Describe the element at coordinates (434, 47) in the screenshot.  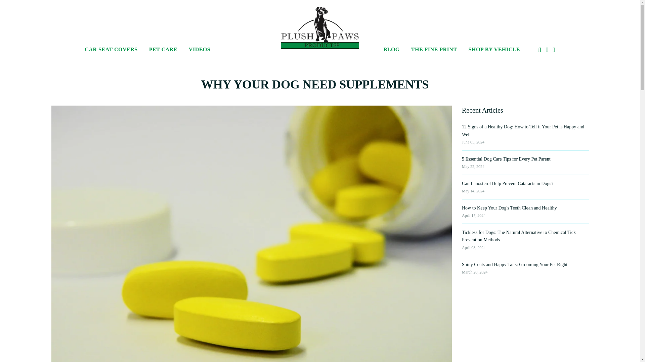
I see `THE FINE PRINT` at that location.